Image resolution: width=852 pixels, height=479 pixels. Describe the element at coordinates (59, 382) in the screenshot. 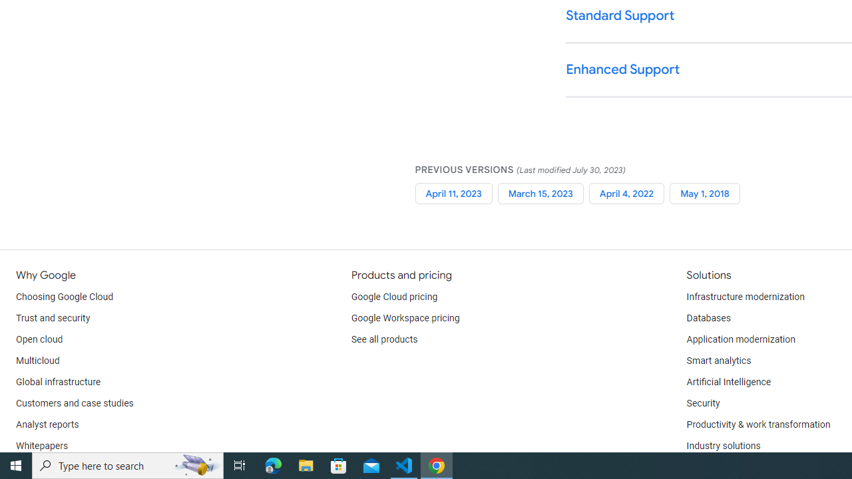

I see `Global infrastructure` at that location.